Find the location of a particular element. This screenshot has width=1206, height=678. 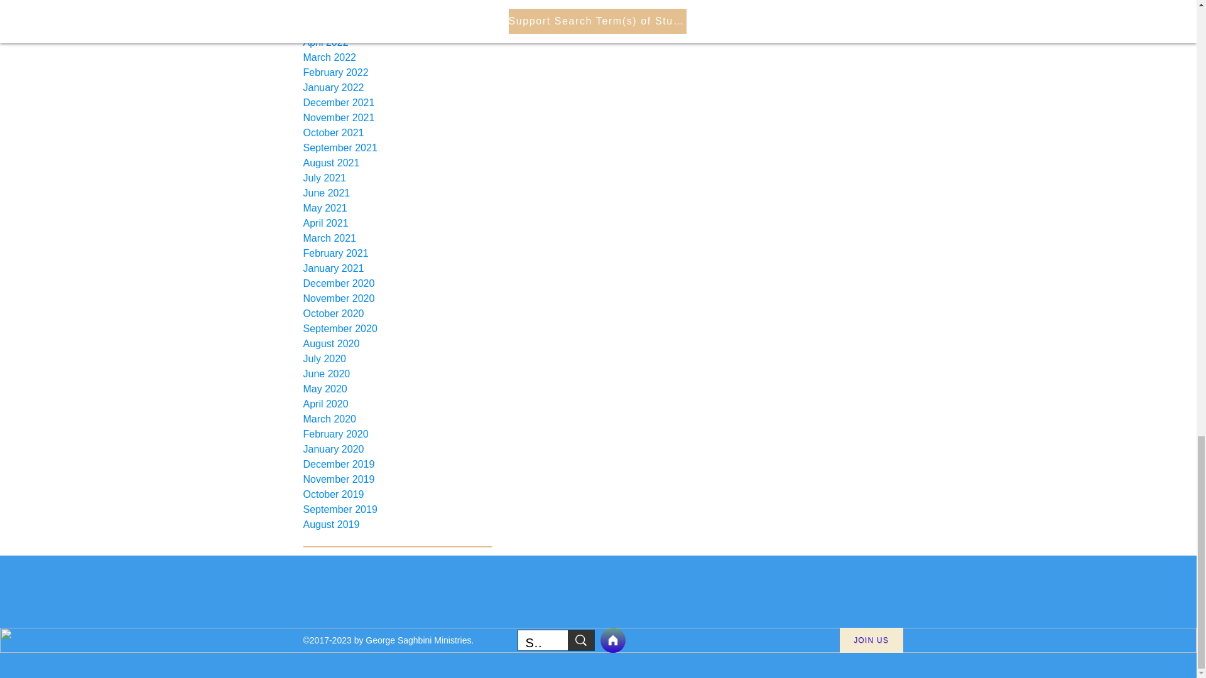

April 2021 is located at coordinates (396, 223).